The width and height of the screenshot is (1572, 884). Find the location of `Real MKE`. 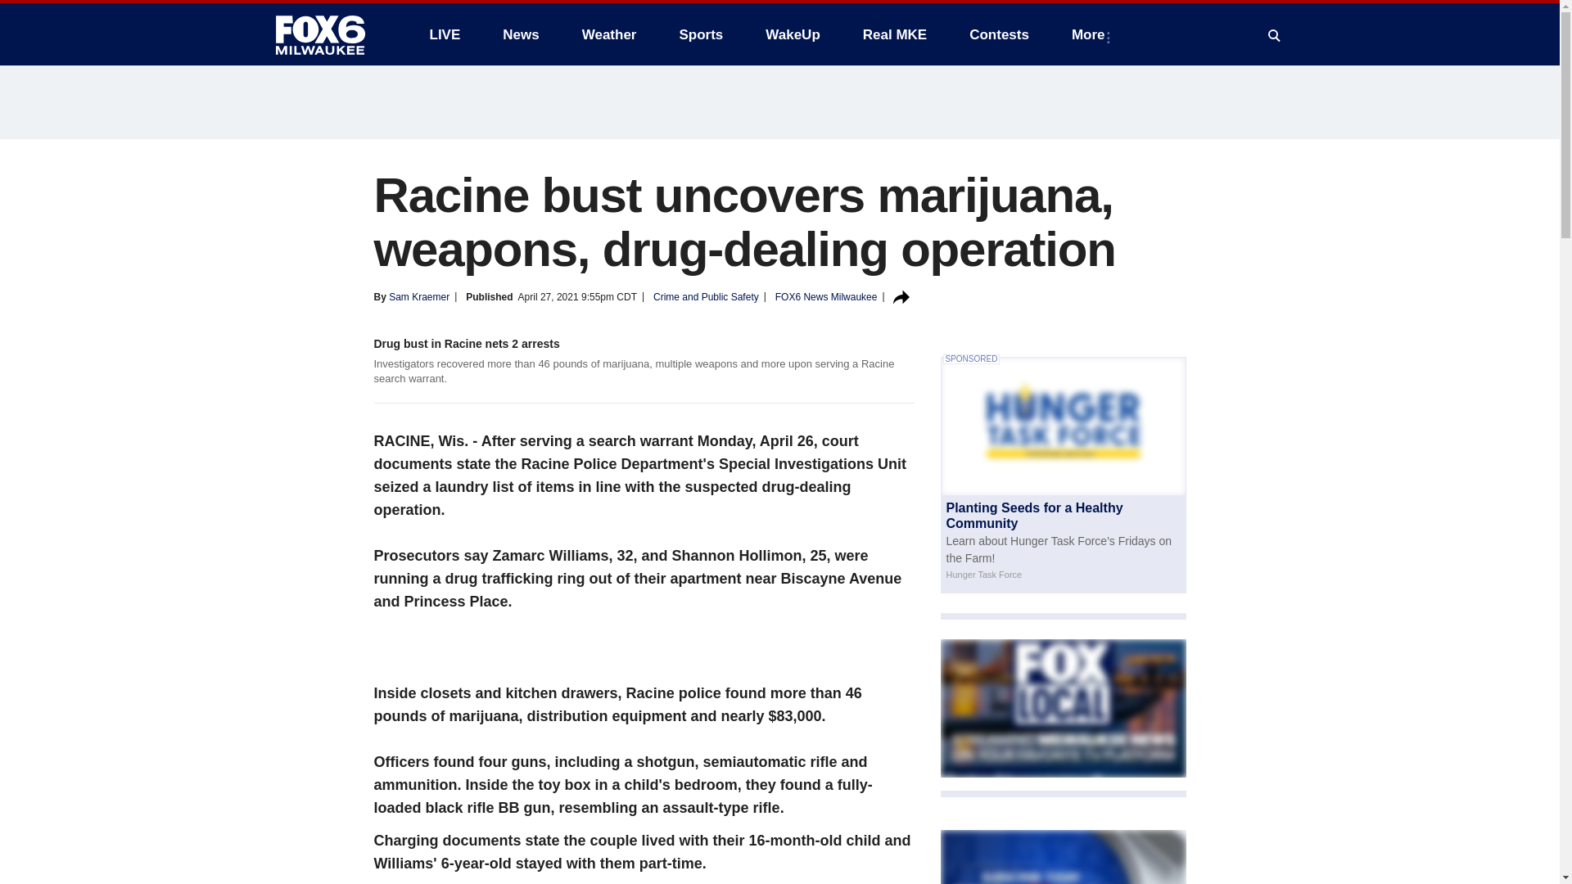

Real MKE is located at coordinates (895, 34).